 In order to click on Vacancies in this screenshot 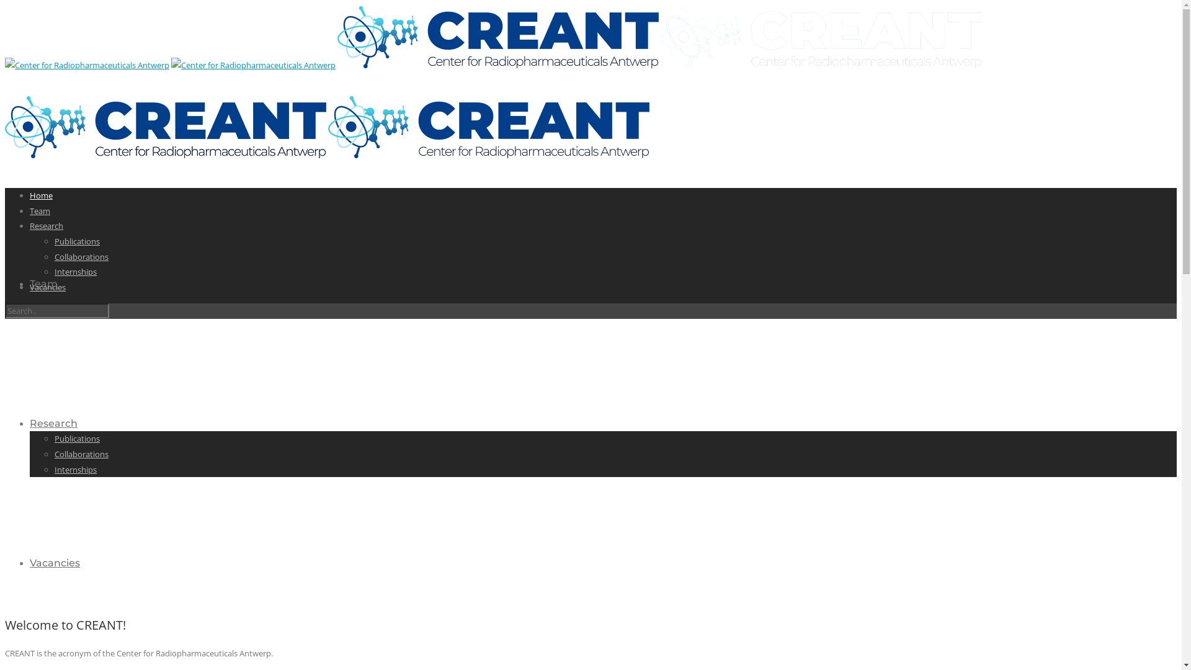, I will do `click(48, 287)`.